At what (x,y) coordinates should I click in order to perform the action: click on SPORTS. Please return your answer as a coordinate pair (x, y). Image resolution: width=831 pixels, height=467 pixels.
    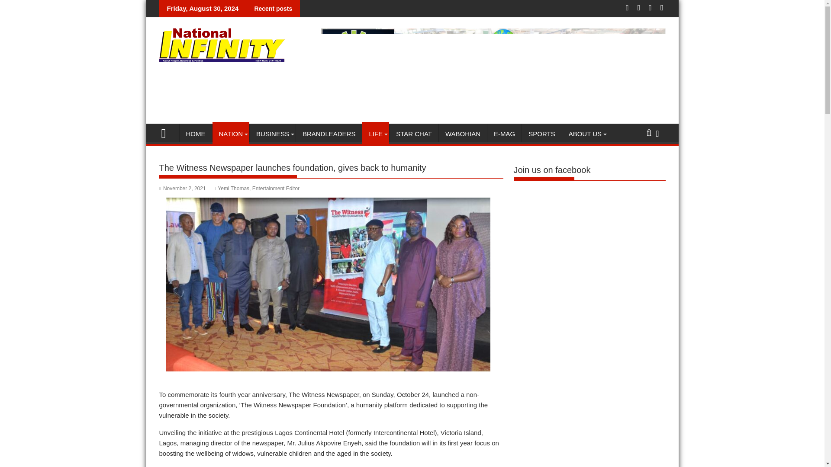
    Looking at the image, I should click on (541, 134).